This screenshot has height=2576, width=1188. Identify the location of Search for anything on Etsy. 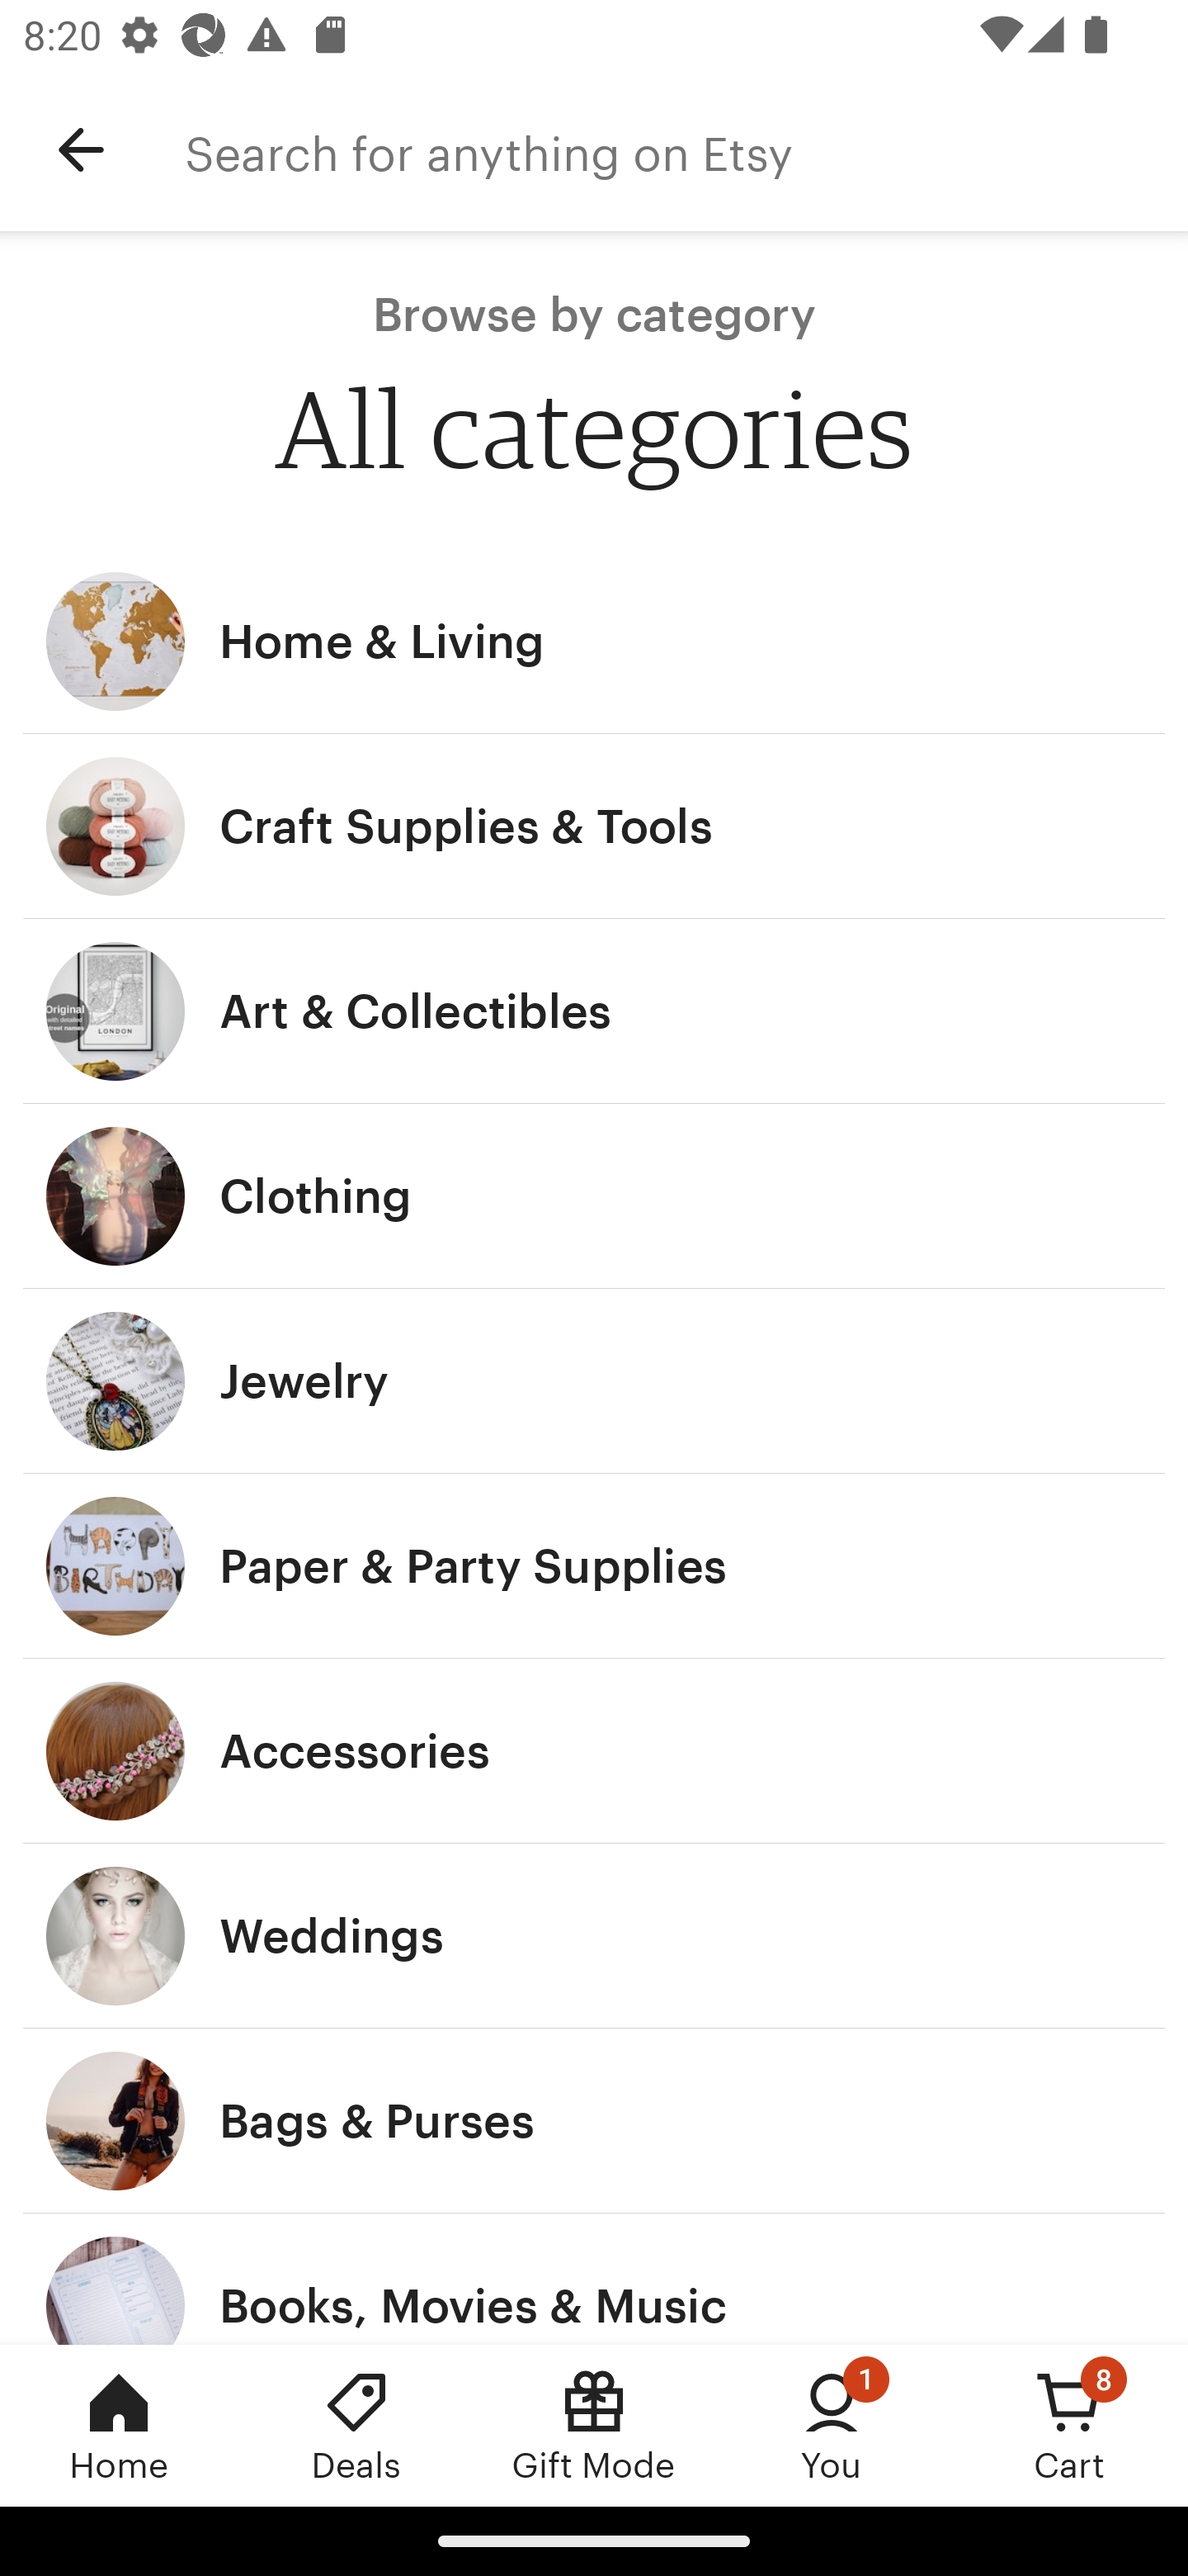
(686, 150).